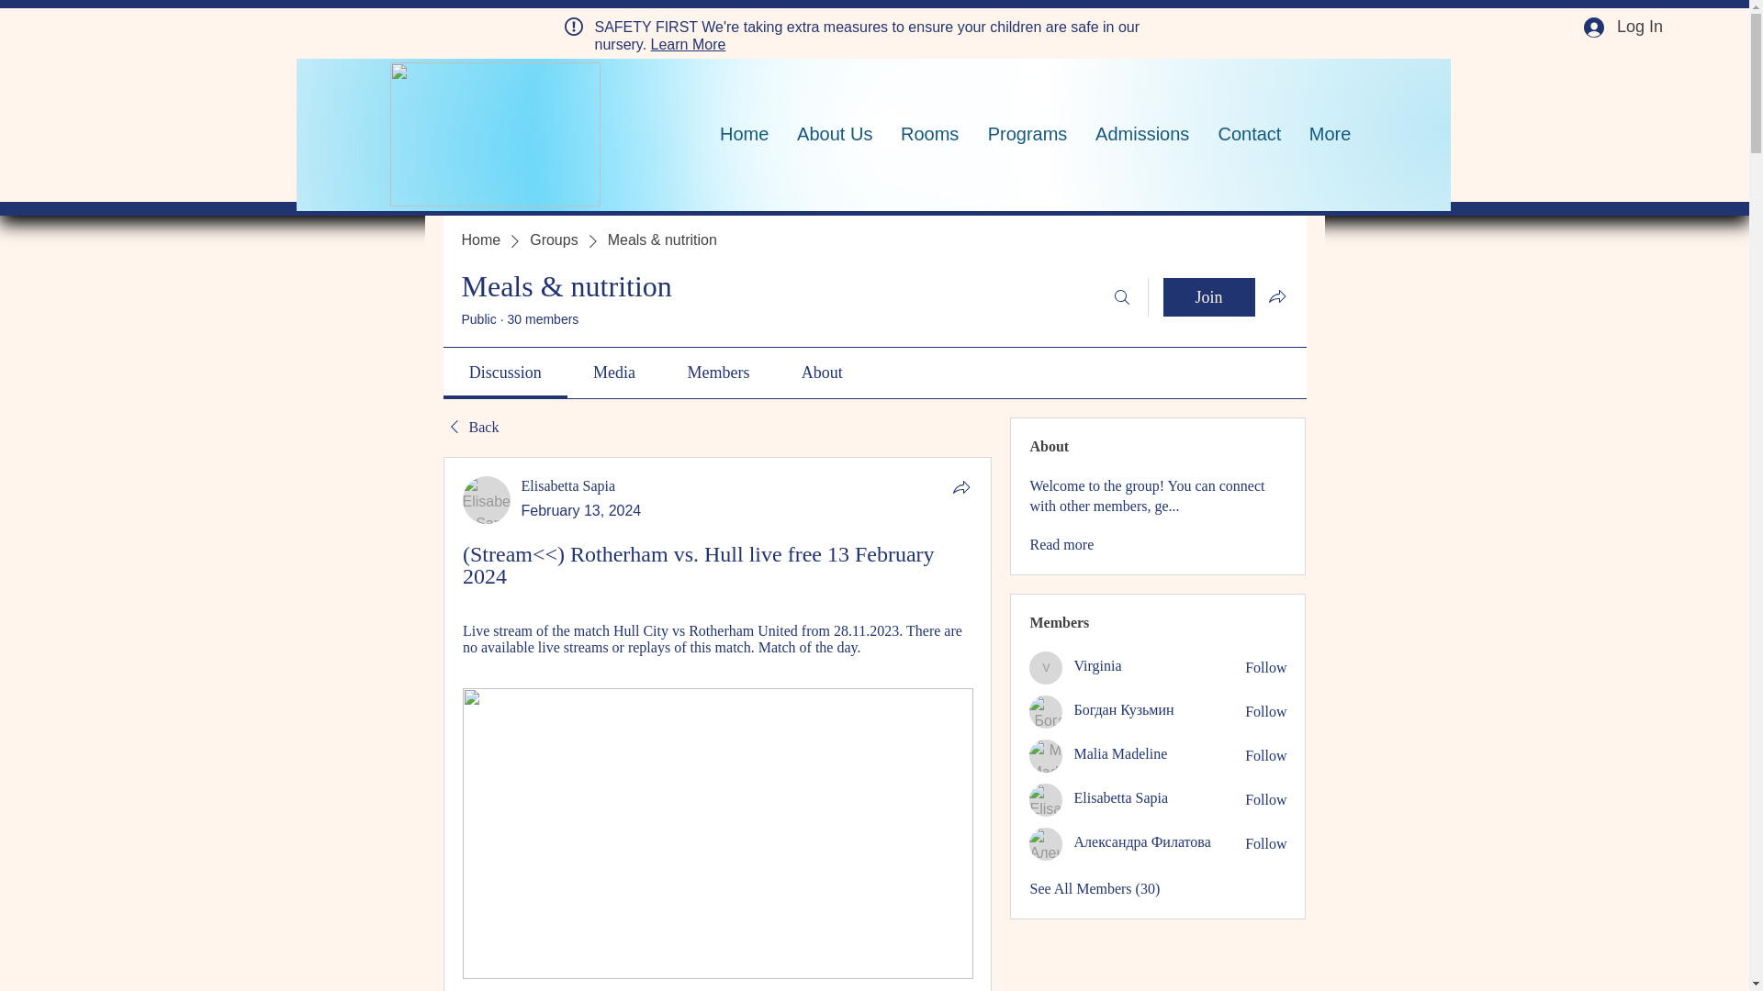  Describe the element at coordinates (1265, 800) in the screenshot. I see `Follow` at that location.